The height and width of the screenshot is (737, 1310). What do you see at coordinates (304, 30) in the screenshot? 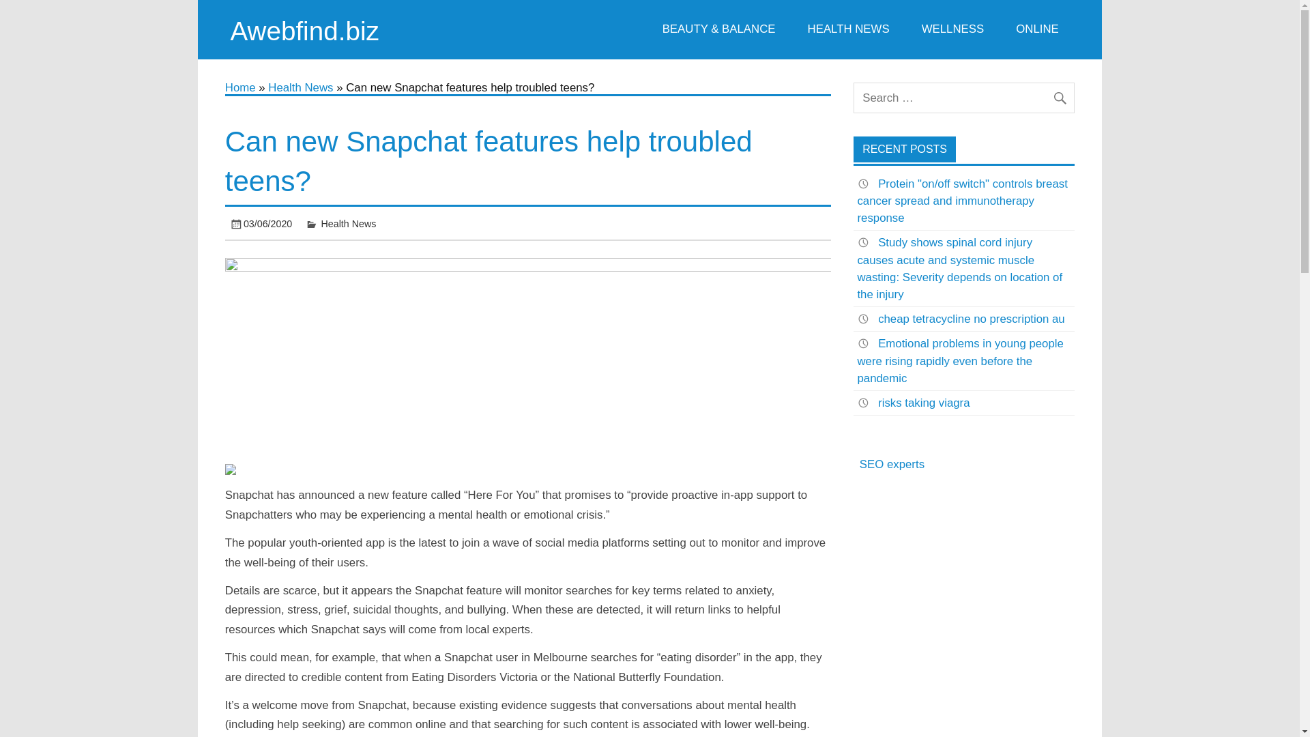
I see `Awebfind.biz` at bounding box center [304, 30].